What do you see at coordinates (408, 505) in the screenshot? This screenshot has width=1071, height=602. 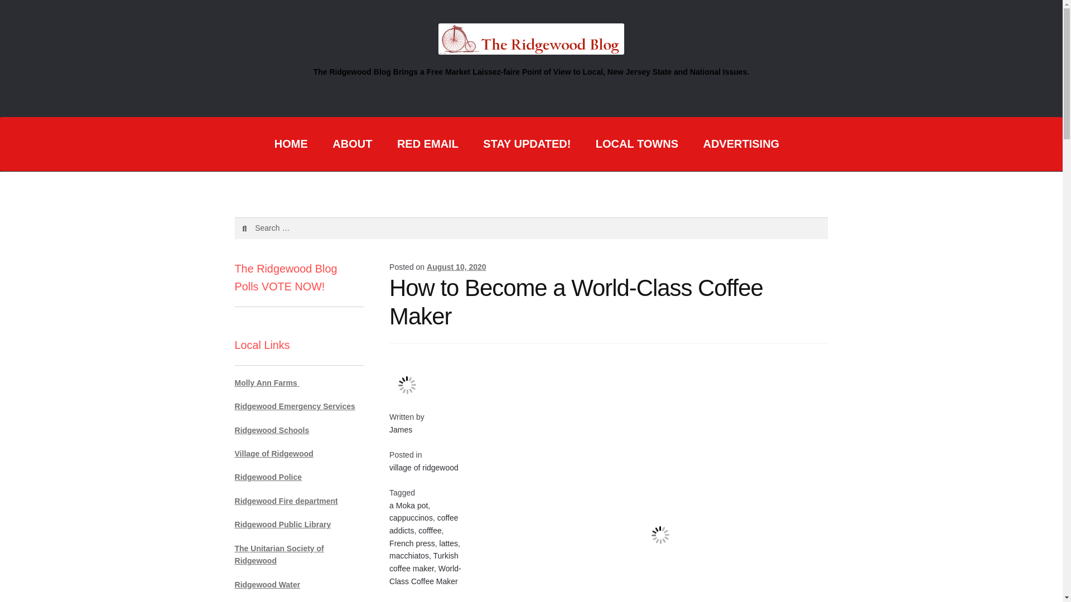 I see `a Moka pot` at bounding box center [408, 505].